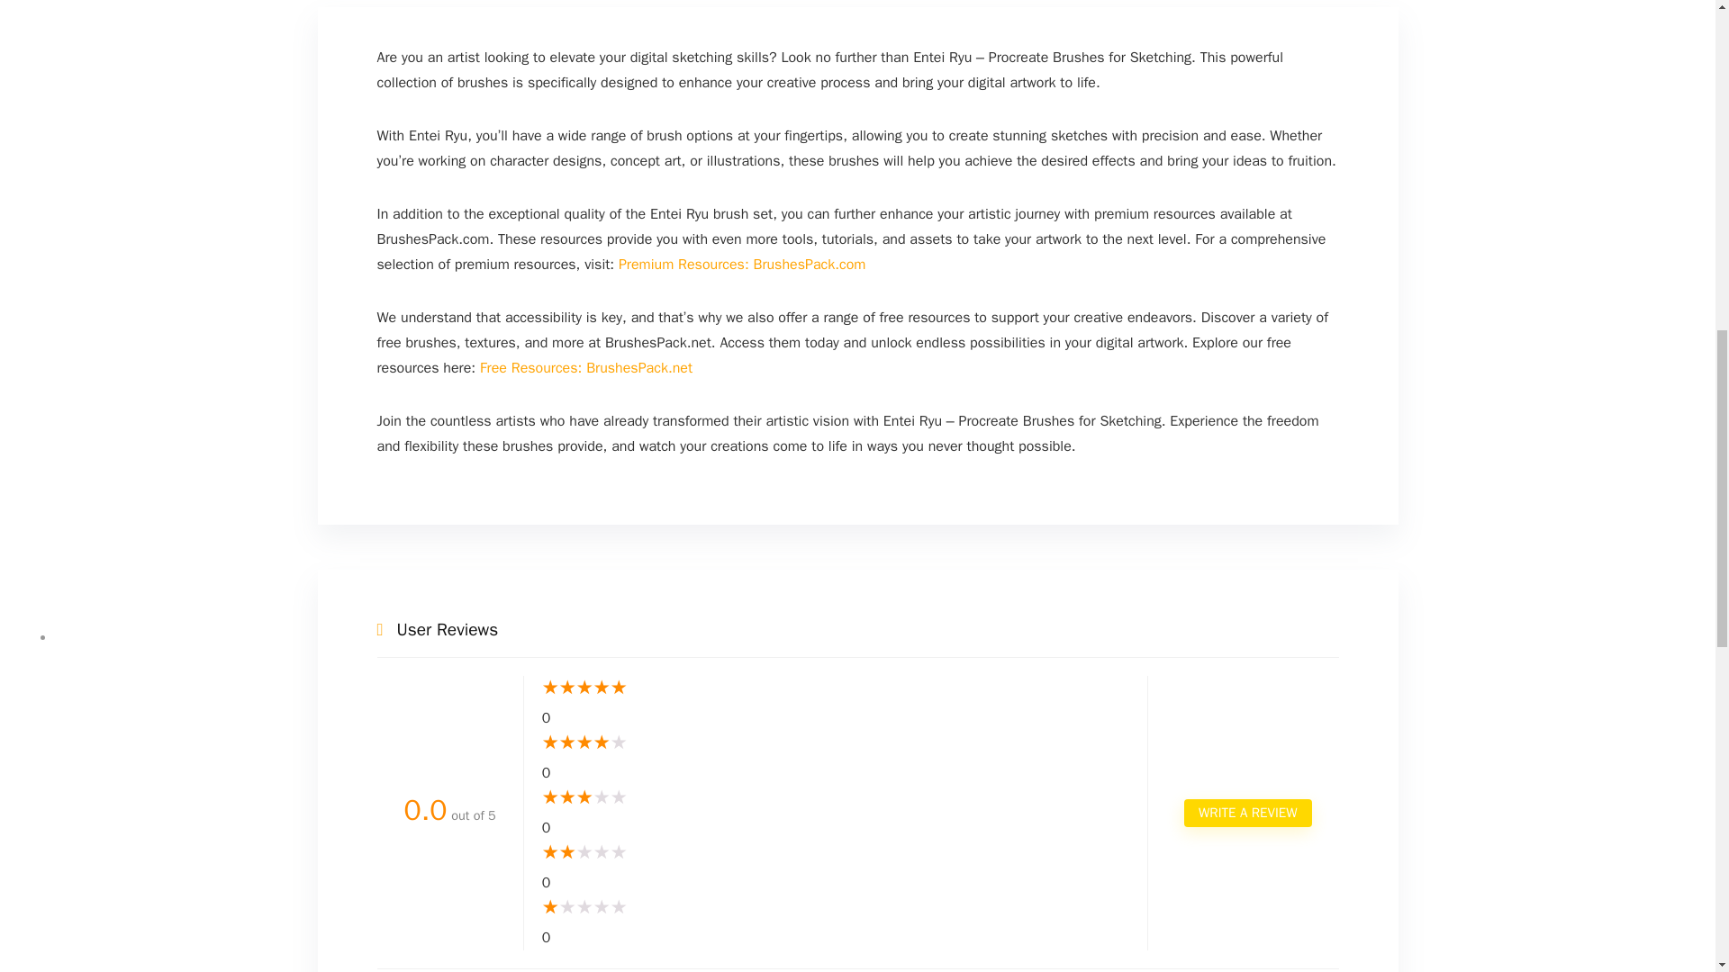 The width and height of the screenshot is (1729, 972). Describe the element at coordinates (836, 907) in the screenshot. I see `Rated 1 out of 5` at that location.